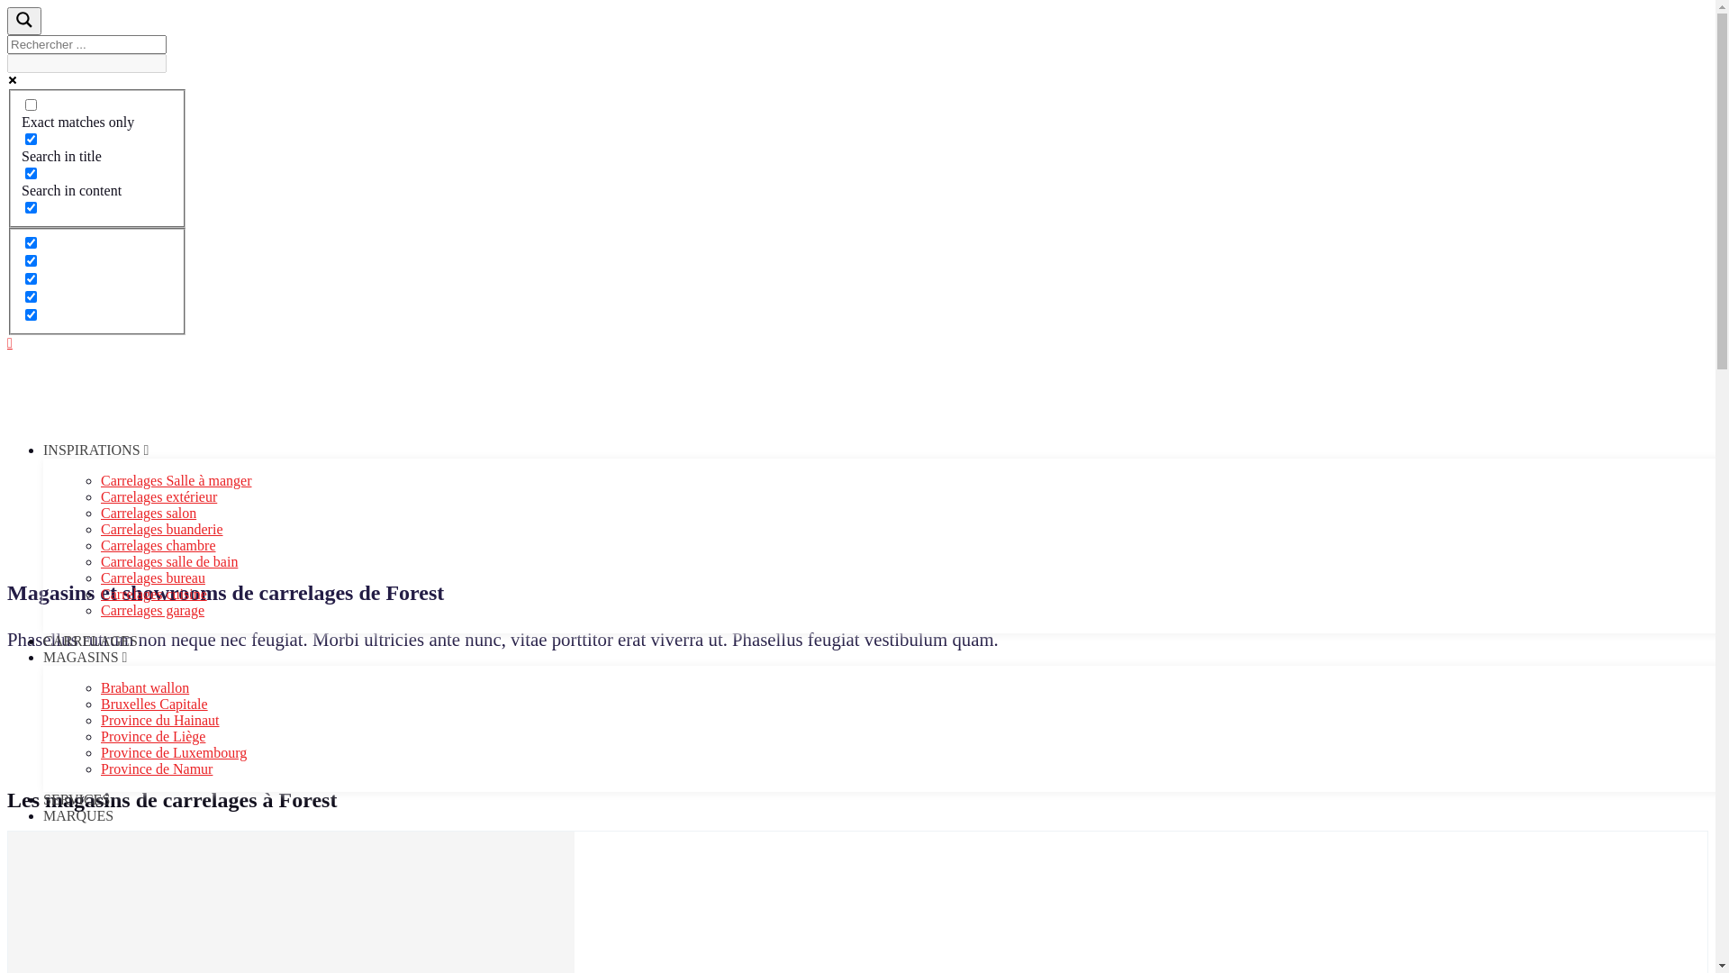 The image size is (1729, 973). Describe the element at coordinates (77, 800) in the screenshot. I see `SERVICES` at that location.